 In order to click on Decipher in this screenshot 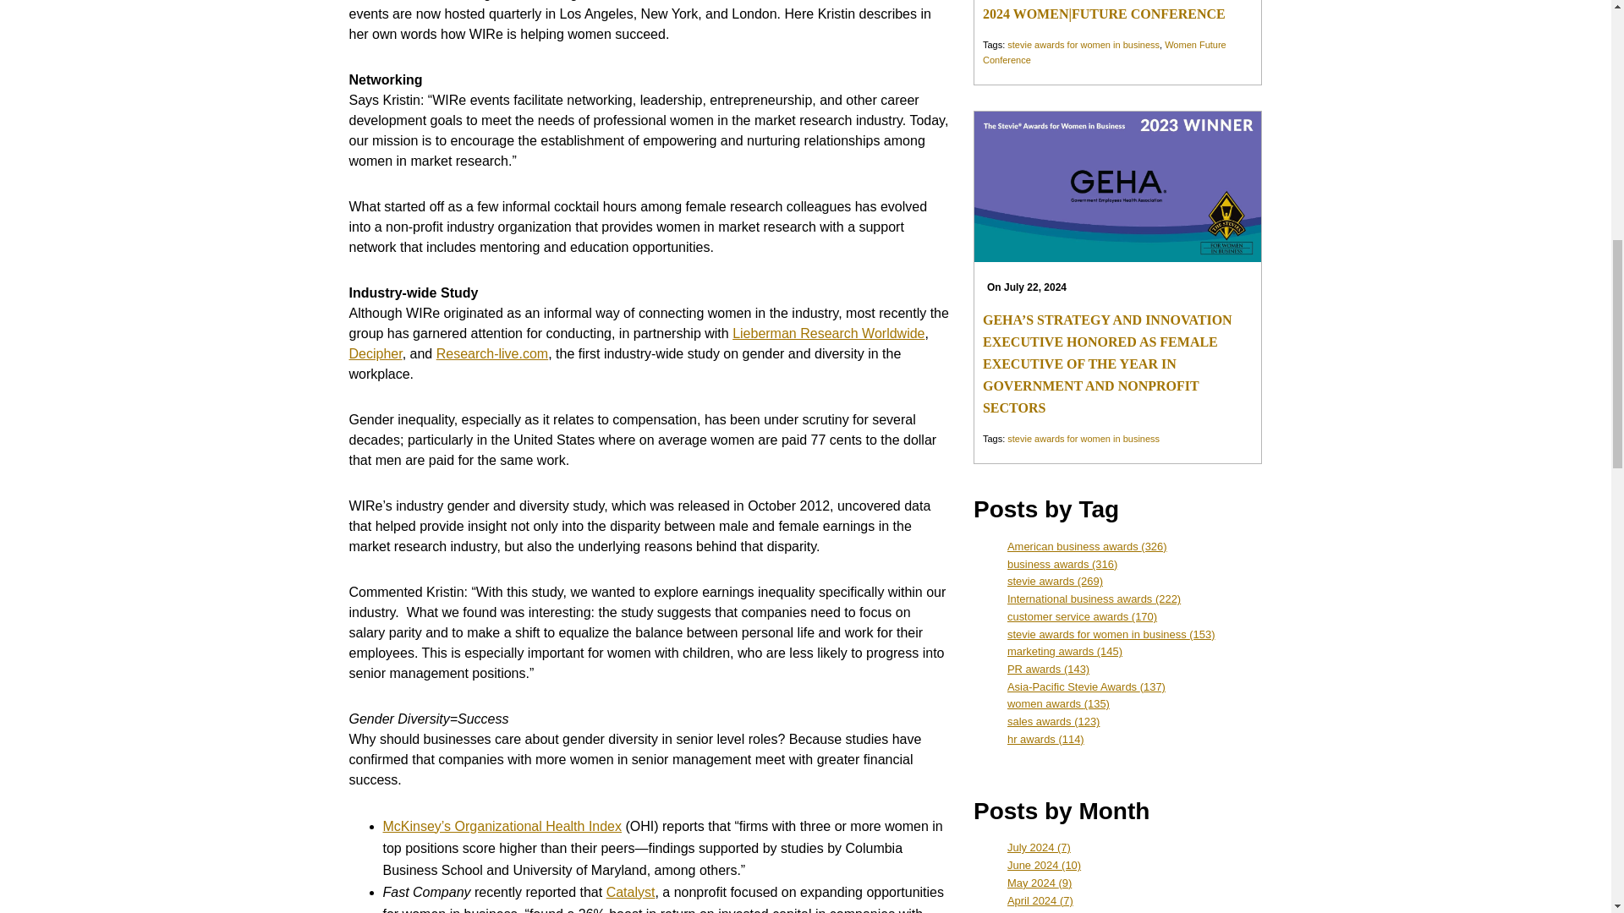, I will do `click(375, 353)`.